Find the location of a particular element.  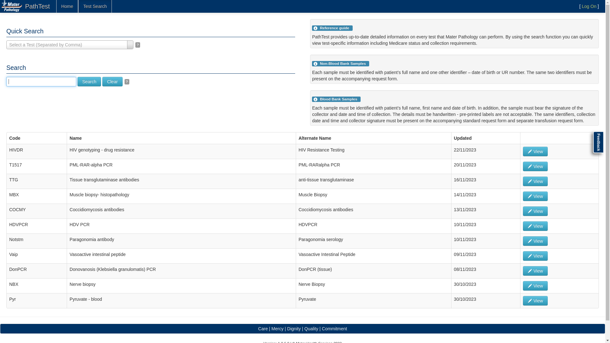

View is located at coordinates (535, 241).